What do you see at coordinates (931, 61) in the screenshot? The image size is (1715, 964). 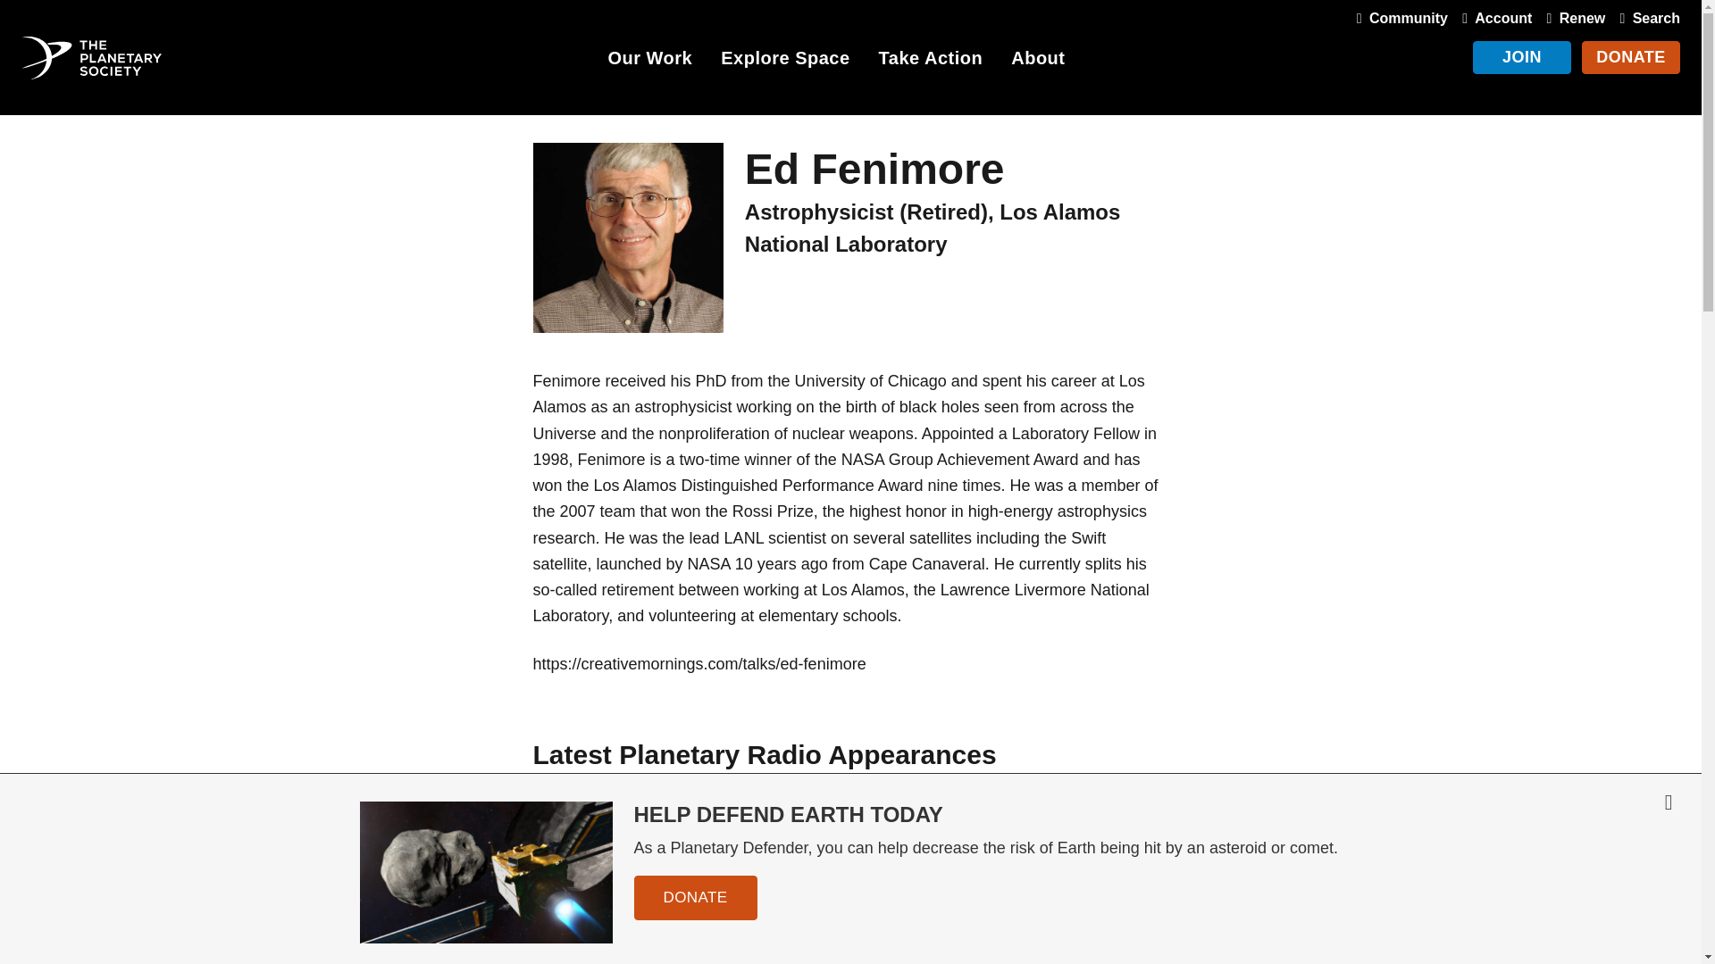 I see `Take Action` at bounding box center [931, 61].